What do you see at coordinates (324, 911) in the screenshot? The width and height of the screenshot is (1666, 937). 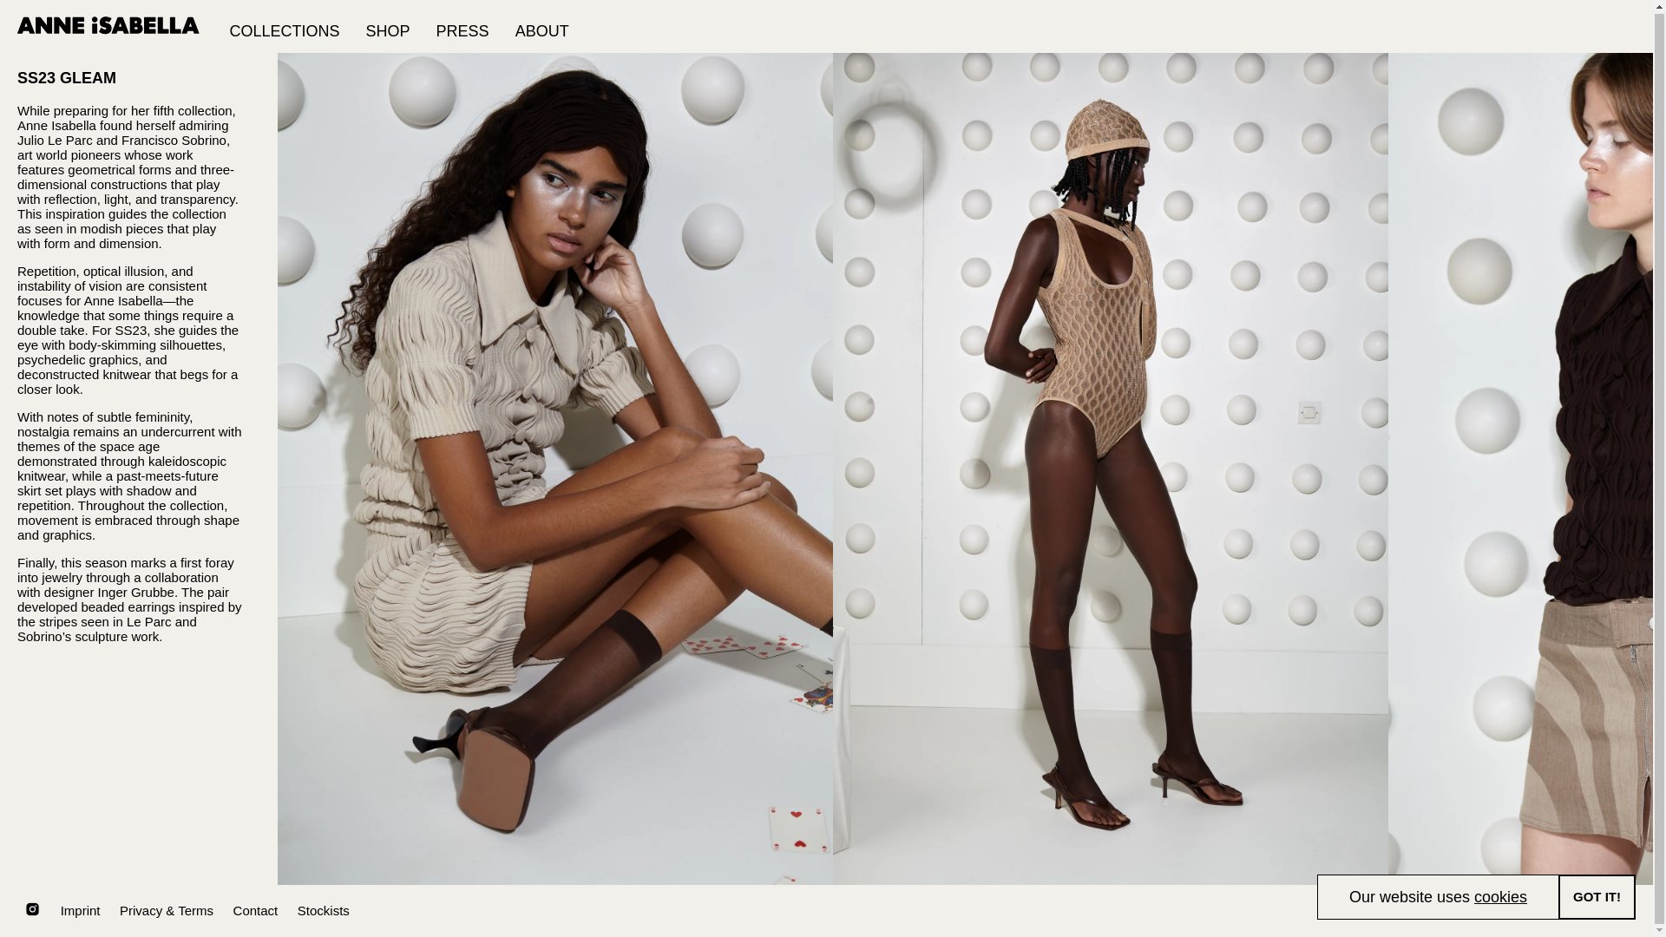 I see `Stockists` at bounding box center [324, 911].